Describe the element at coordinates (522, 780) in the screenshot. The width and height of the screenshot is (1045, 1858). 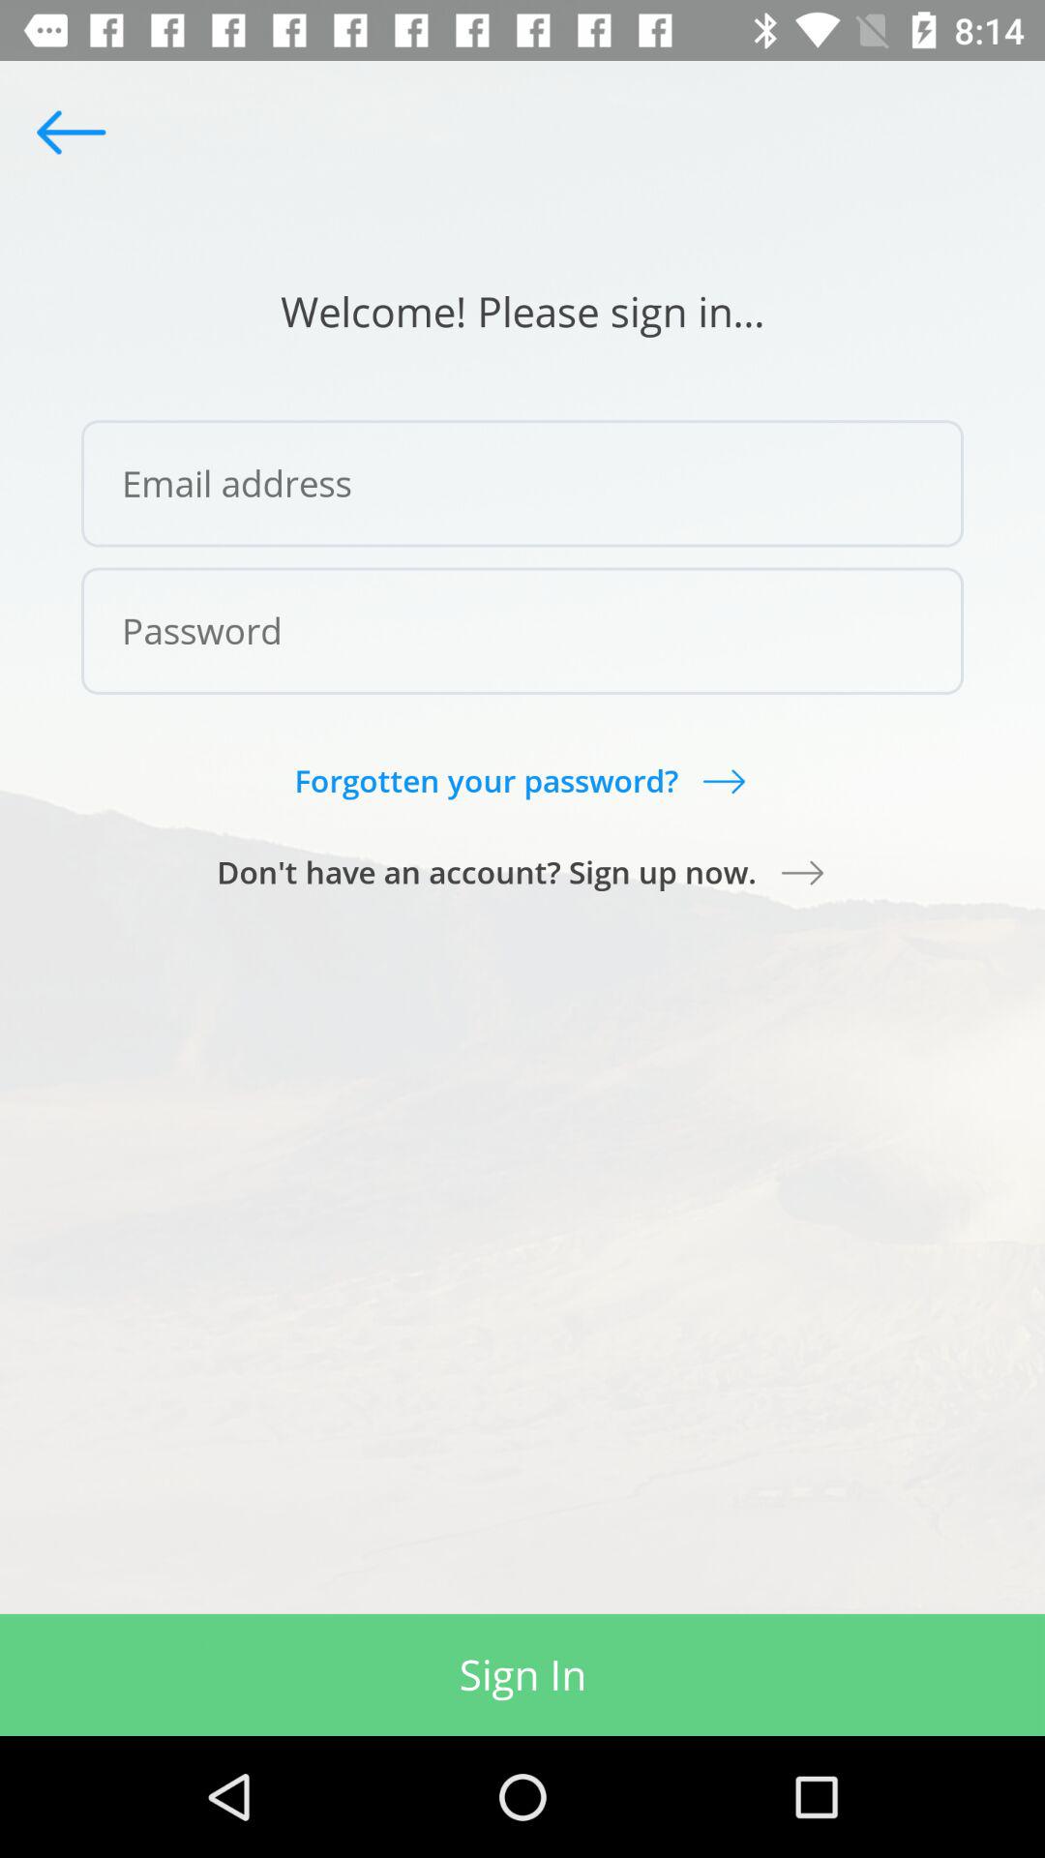
I see `choose forgotten your password? item` at that location.